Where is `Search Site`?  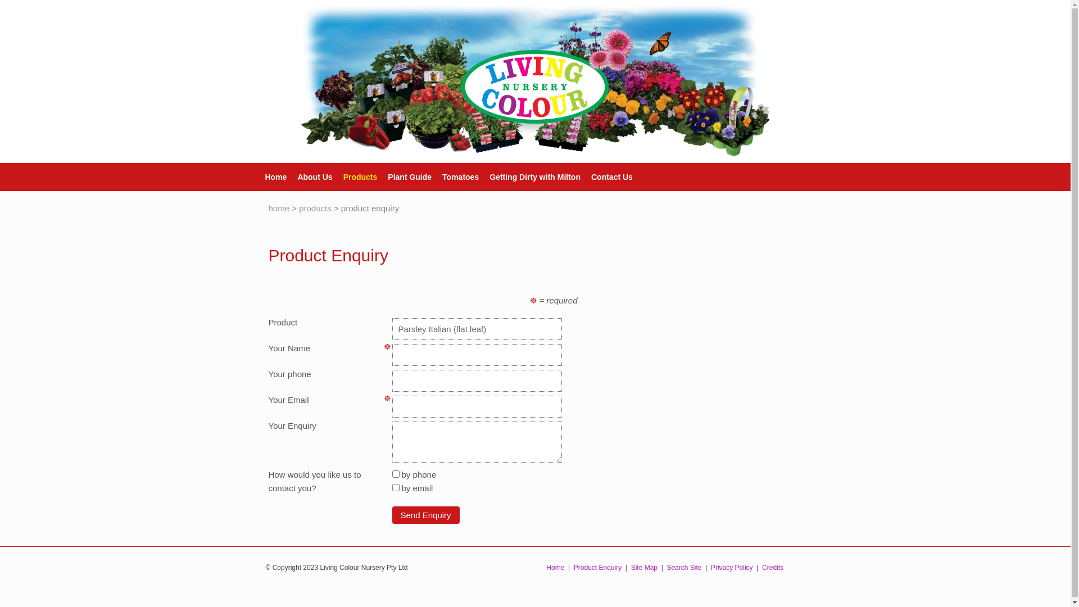
Search Site is located at coordinates (684, 567).